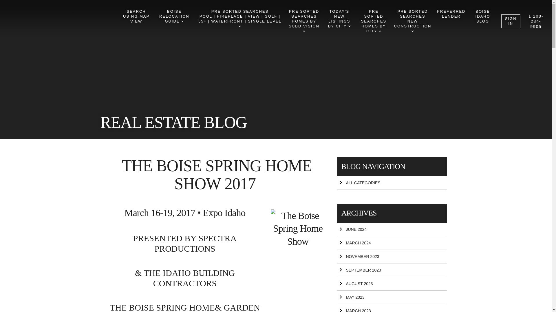 The width and height of the screenshot is (556, 312). Describe the element at coordinates (182, 21) in the screenshot. I see `DROPDOWN ARROW` at that location.